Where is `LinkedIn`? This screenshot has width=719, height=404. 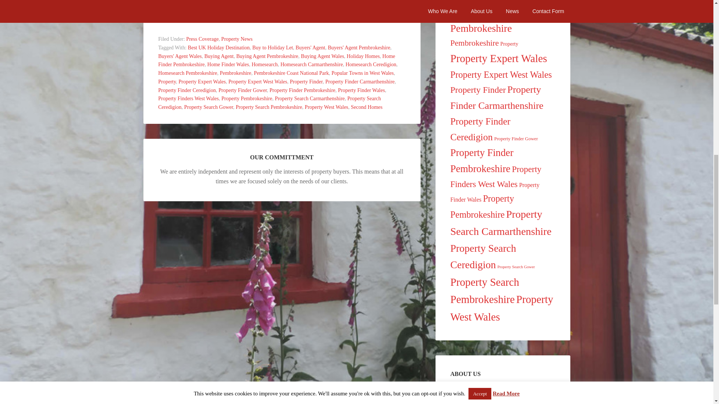
LinkedIn is located at coordinates (207, 12).